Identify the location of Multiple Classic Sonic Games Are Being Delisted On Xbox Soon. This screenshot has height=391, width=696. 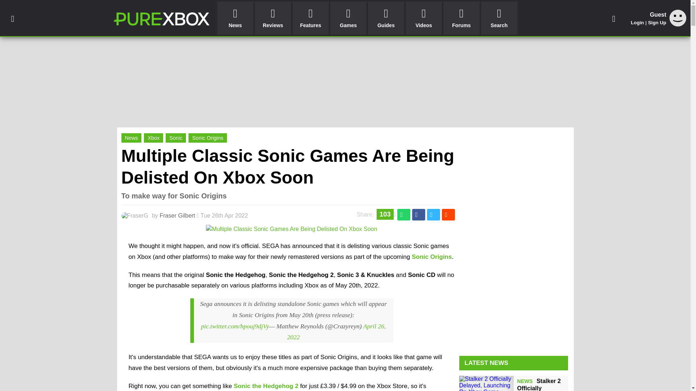
(291, 229).